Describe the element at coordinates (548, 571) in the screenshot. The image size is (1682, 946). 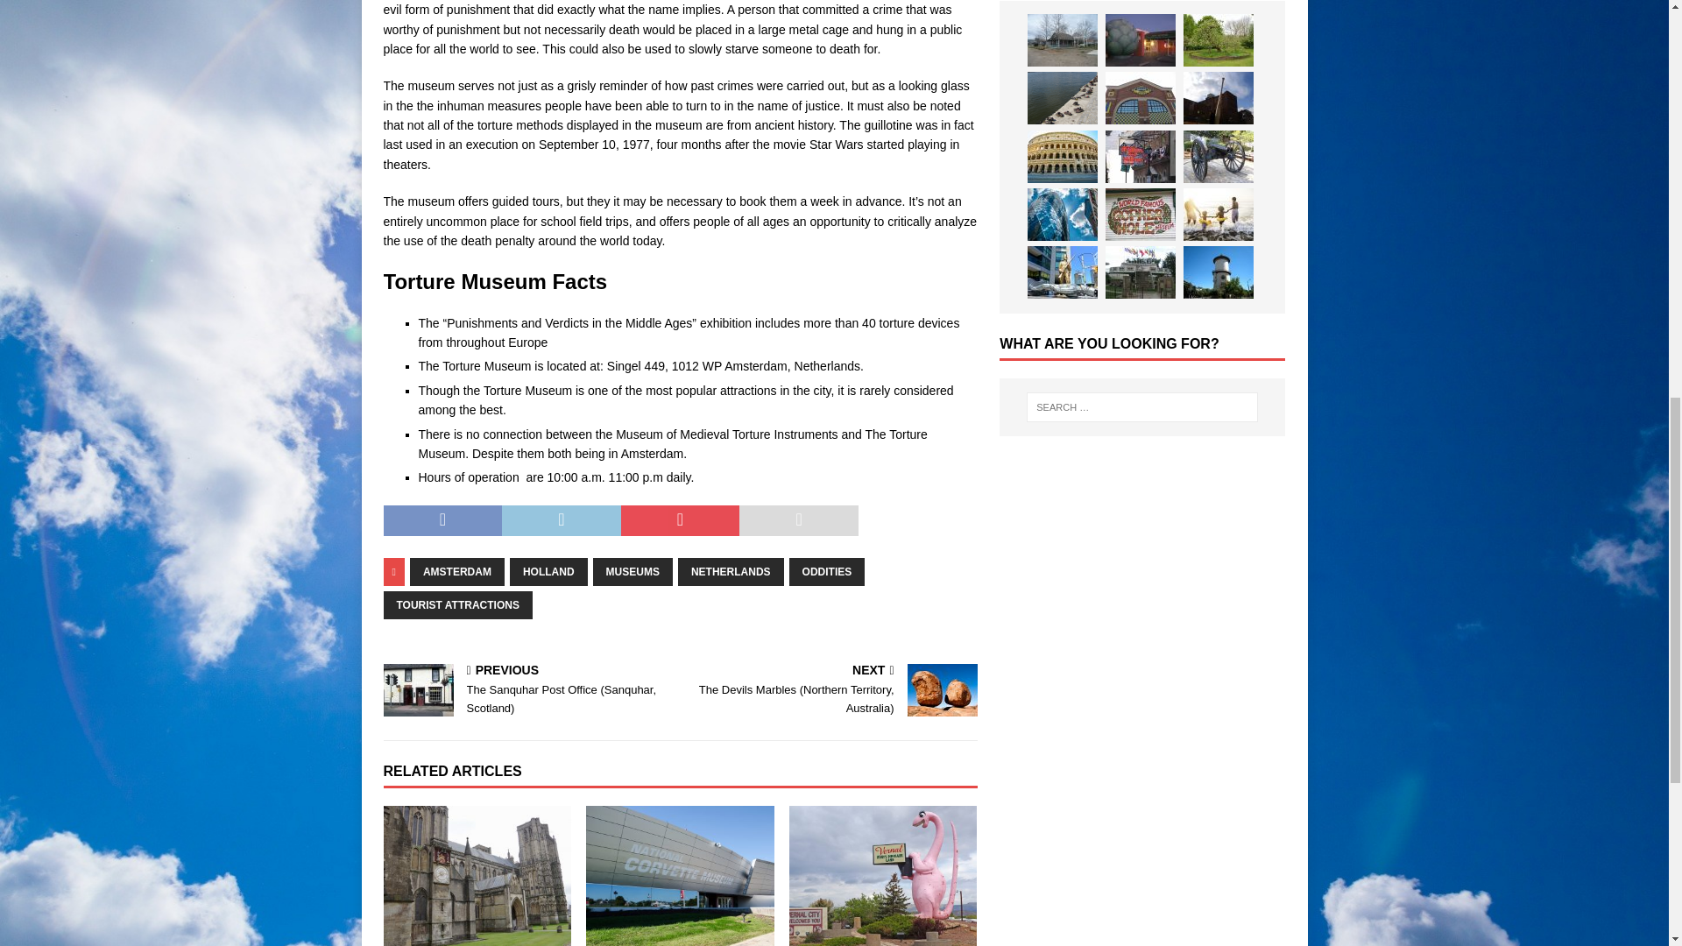
I see `HOLLAND` at that location.